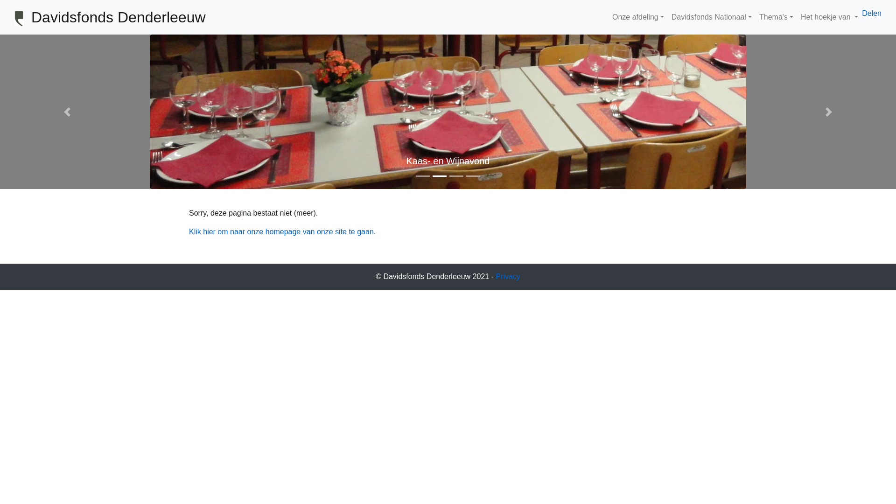 This screenshot has width=896, height=504. I want to click on Previous, so click(67, 112).